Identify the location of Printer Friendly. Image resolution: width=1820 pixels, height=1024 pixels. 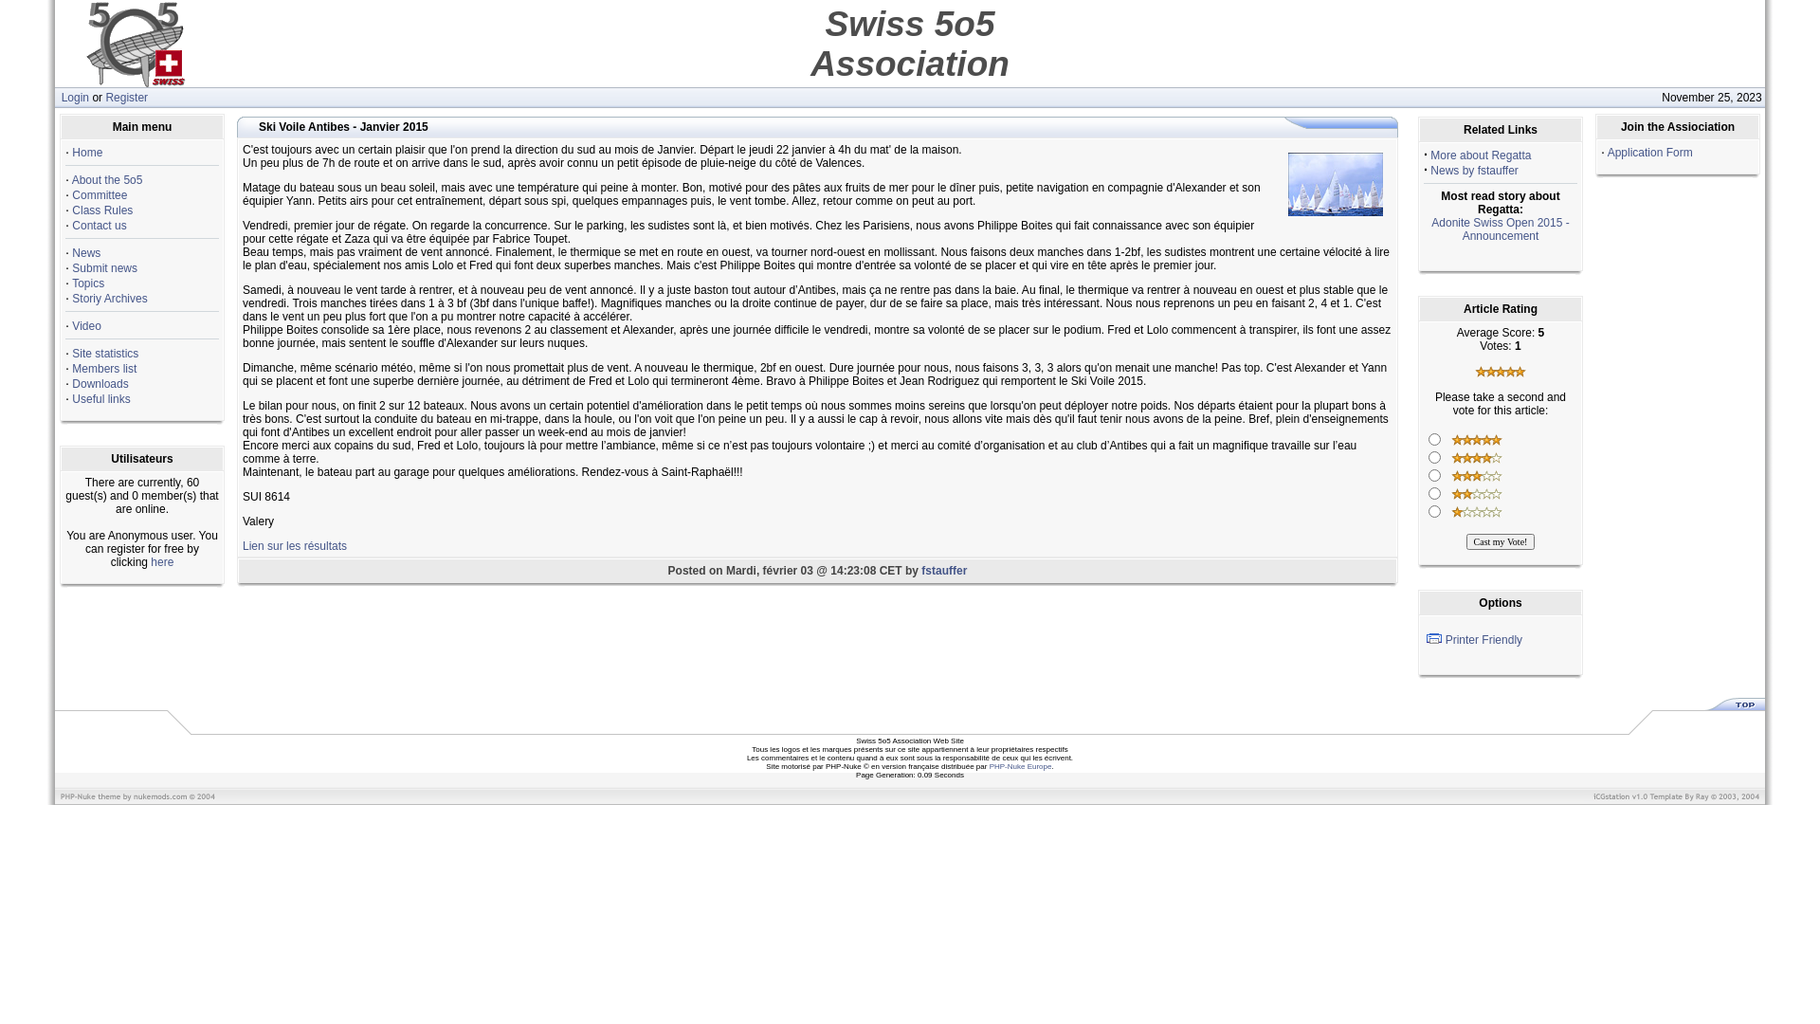
(1484, 640).